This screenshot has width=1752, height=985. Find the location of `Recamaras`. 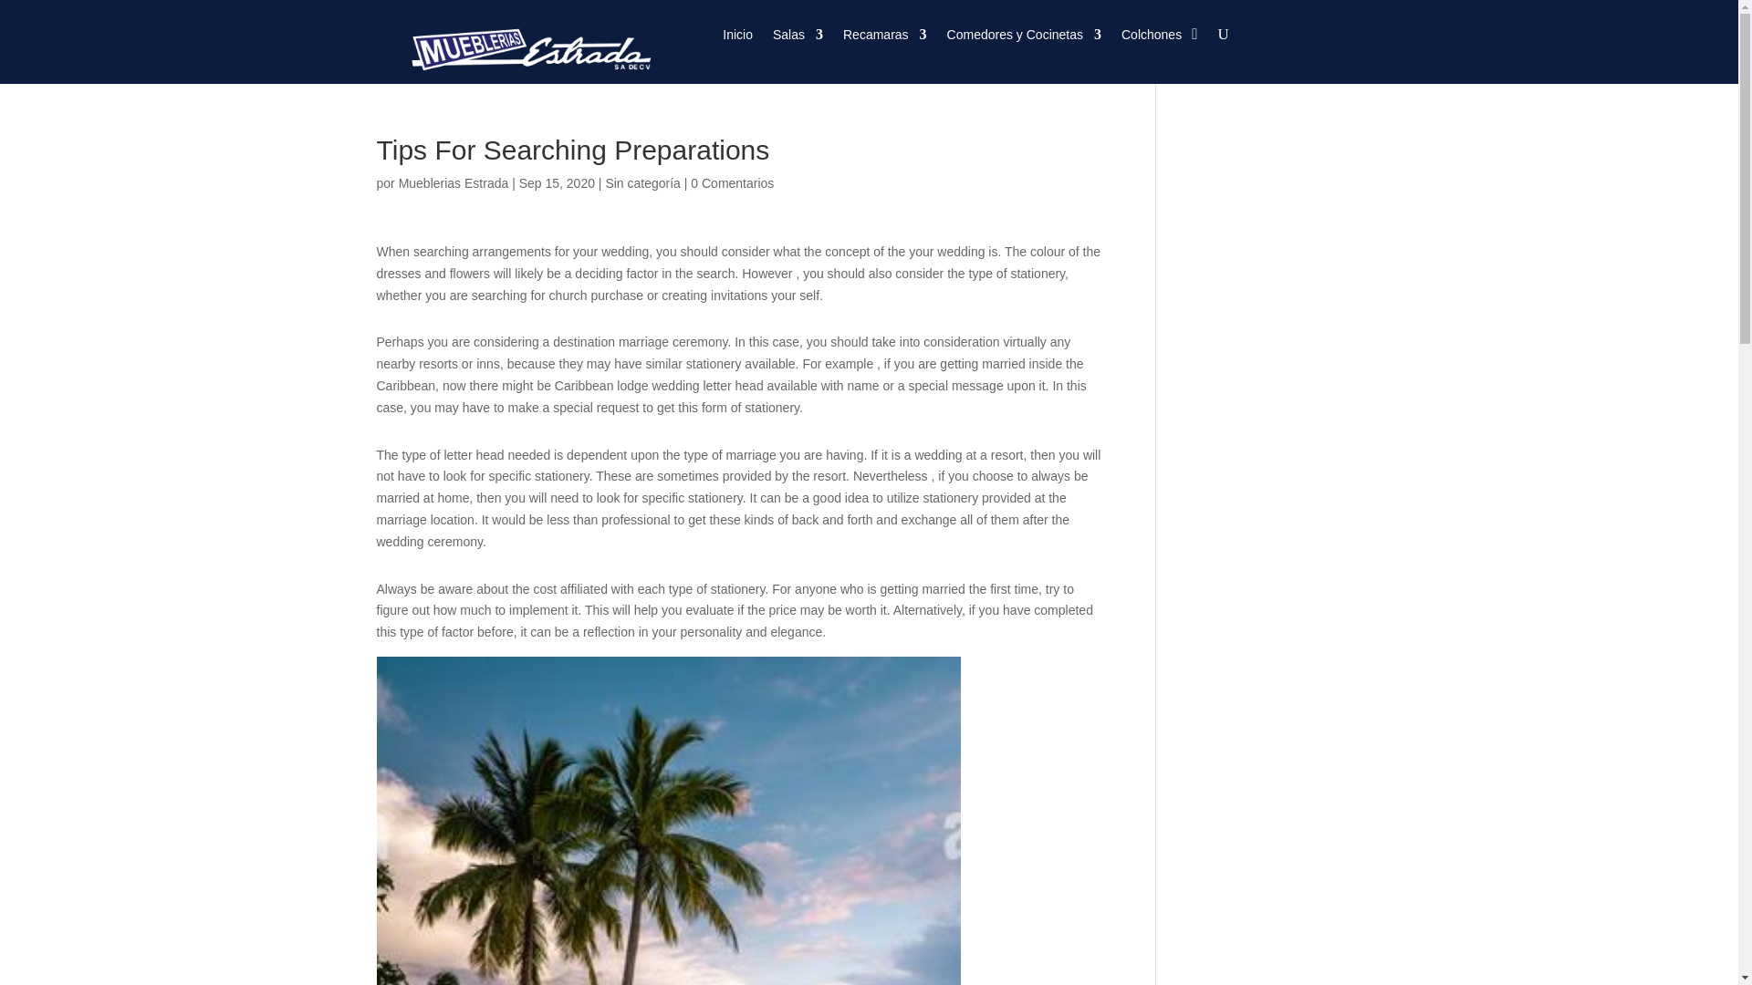

Recamaras is located at coordinates (884, 38).